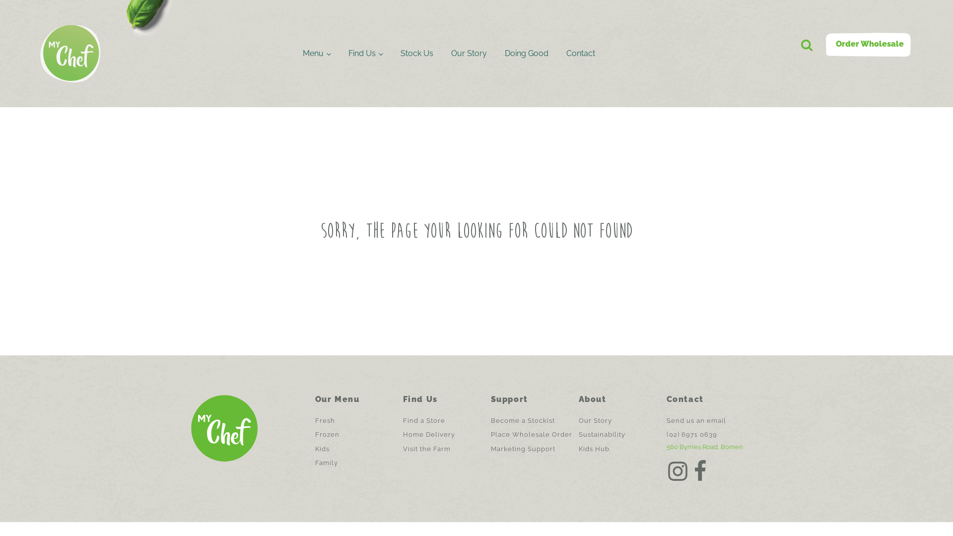 This screenshot has width=953, height=536. I want to click on Search, so click(21, 9).